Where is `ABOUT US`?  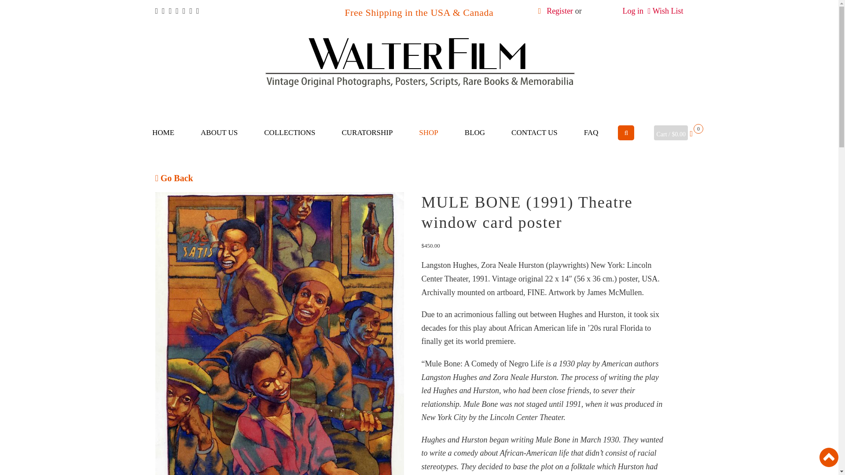
ABOUT US is located at coordinates (219, 133).